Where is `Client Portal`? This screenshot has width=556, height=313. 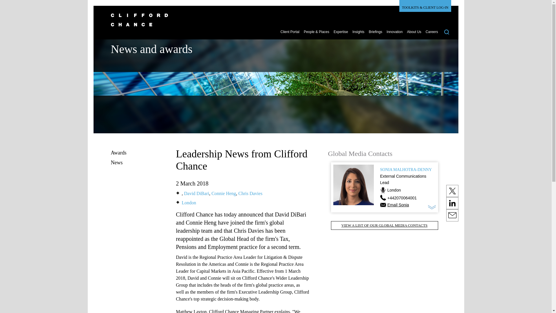 Client Portal is located at coordinates (290, 34).